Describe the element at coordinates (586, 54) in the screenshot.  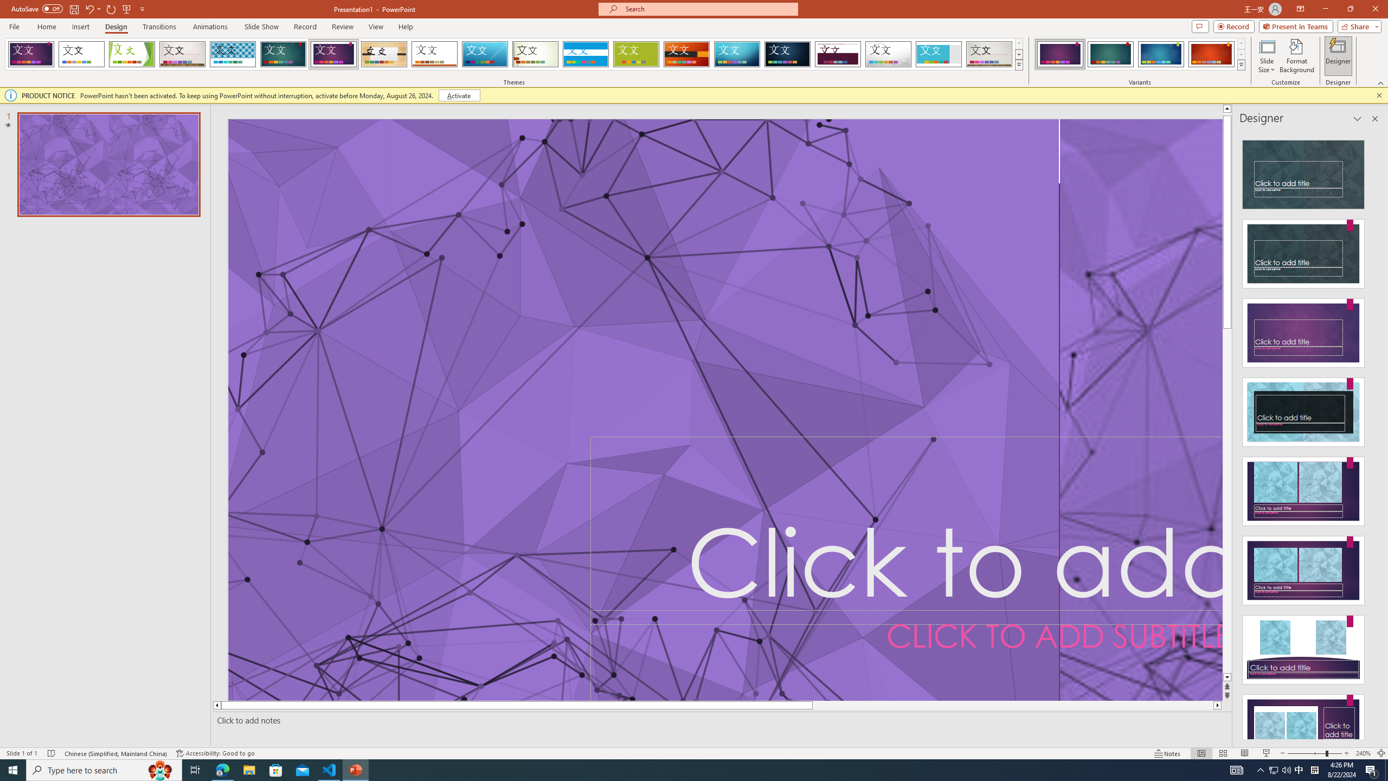
I see `Banded` at that location.